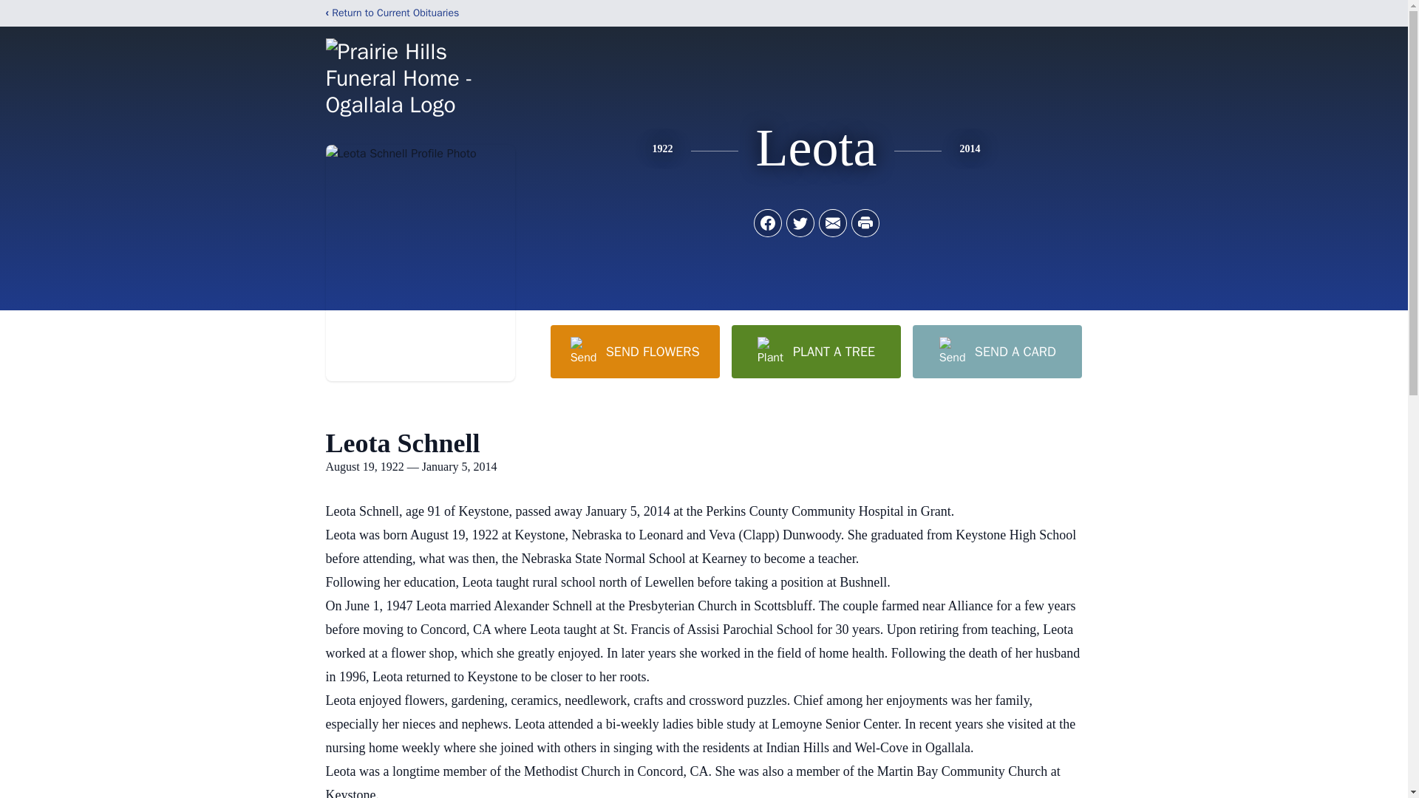 This screenshot has width=1419, height=798. Describe the element at coordinates (816, 351) in the screenshot. I see `PLANT A TREE` at that location.